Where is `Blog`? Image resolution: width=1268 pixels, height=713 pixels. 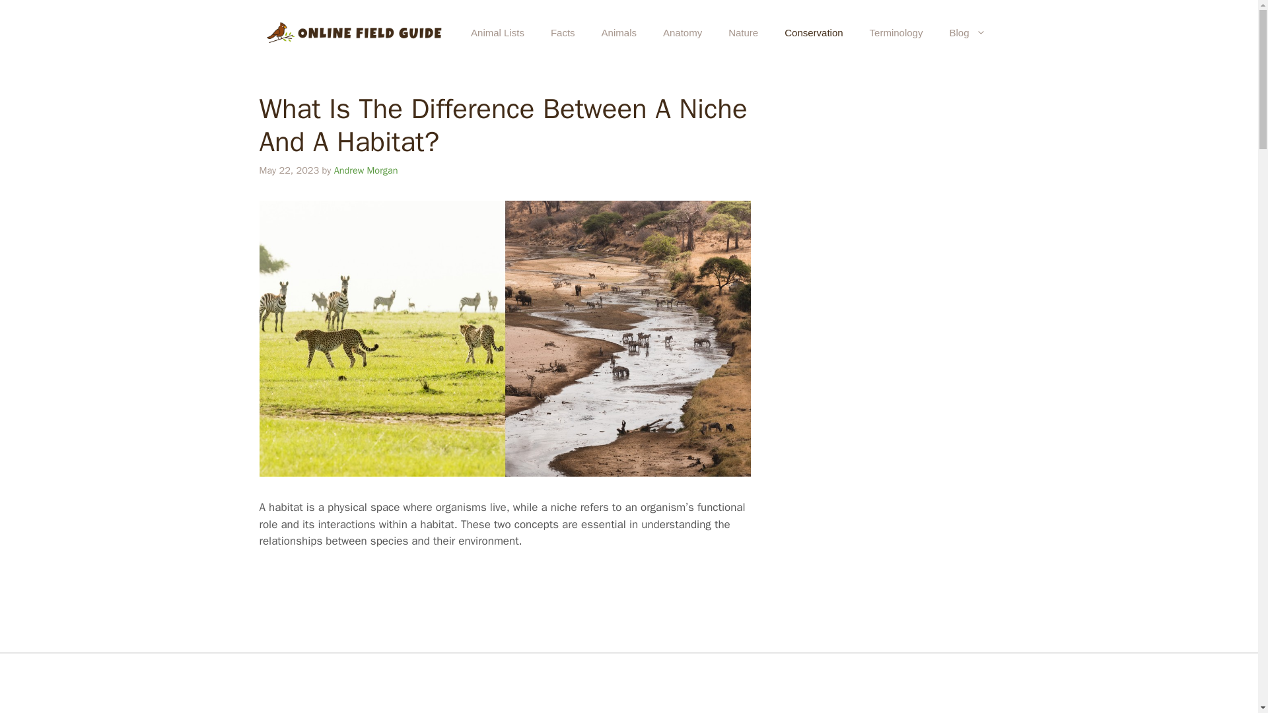 Blog is located at coordinates (967, 33).